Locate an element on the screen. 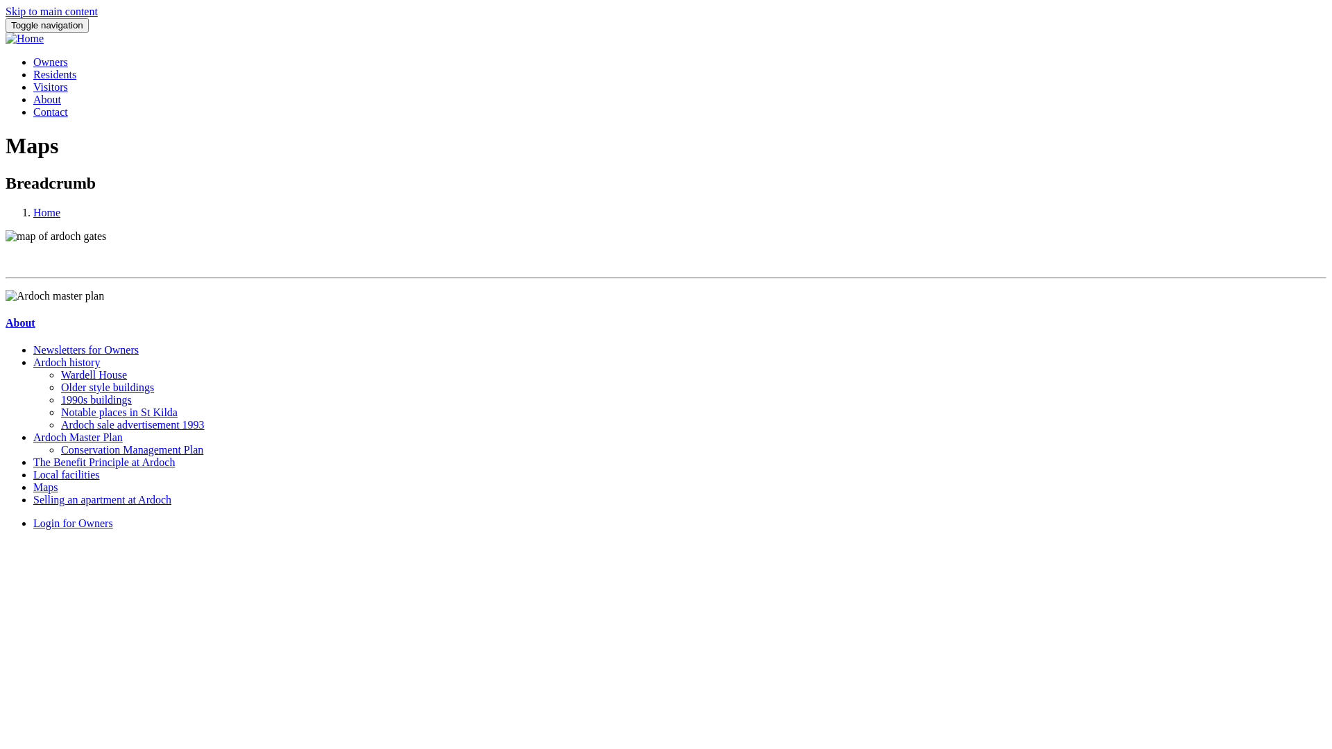 This screenshot has width=1332, height=749. Newsletters for Owners is located at coordinates (86, 350).